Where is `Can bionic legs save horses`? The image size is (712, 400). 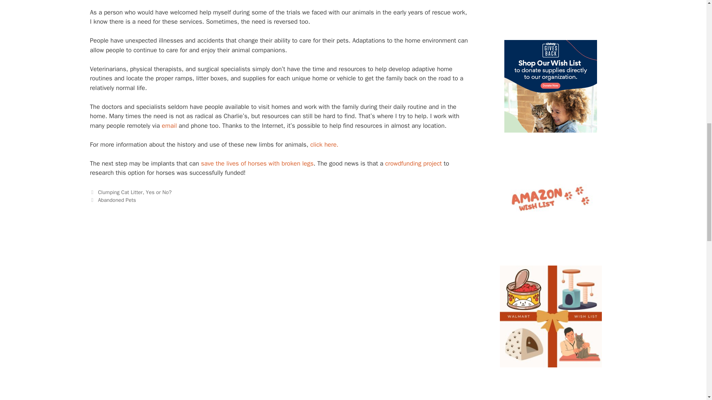 Can bionic legs save horses is located at coordinates (257, 163).